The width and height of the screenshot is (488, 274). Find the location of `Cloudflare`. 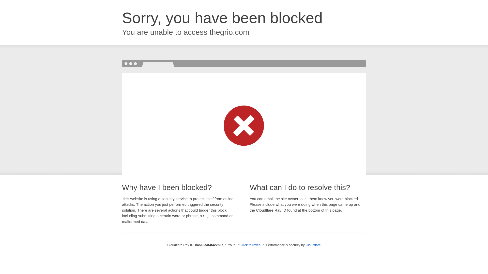

Cloudflare is located at coordinates (313, 245).